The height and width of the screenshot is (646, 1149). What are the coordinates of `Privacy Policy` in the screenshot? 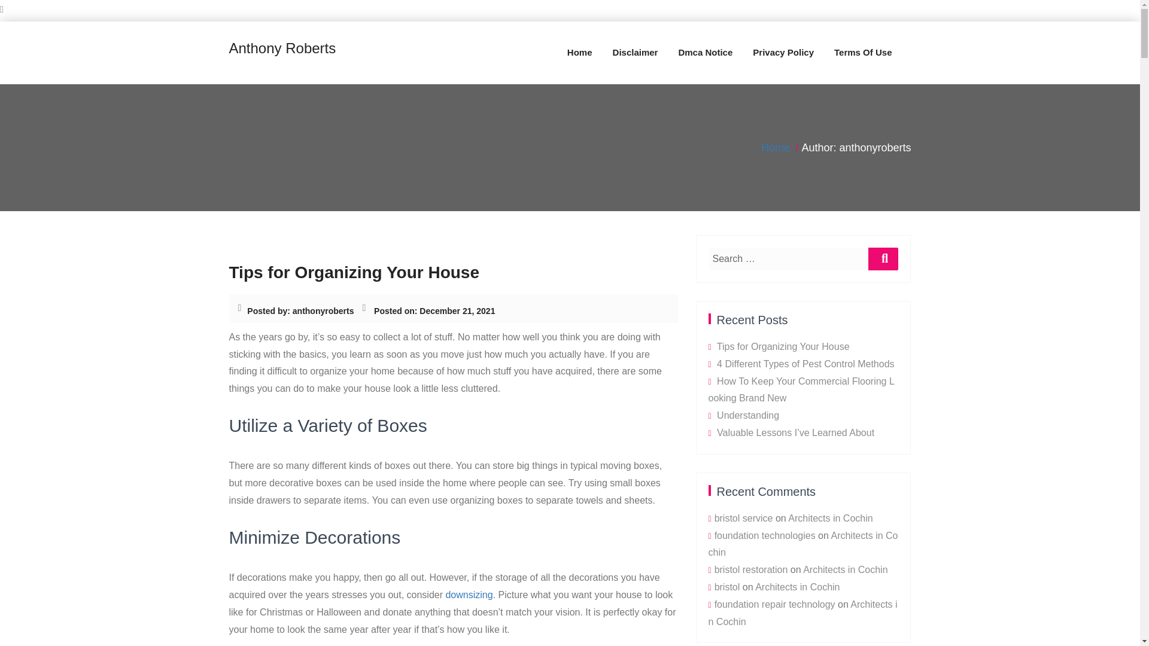 It's located at (783, 53).